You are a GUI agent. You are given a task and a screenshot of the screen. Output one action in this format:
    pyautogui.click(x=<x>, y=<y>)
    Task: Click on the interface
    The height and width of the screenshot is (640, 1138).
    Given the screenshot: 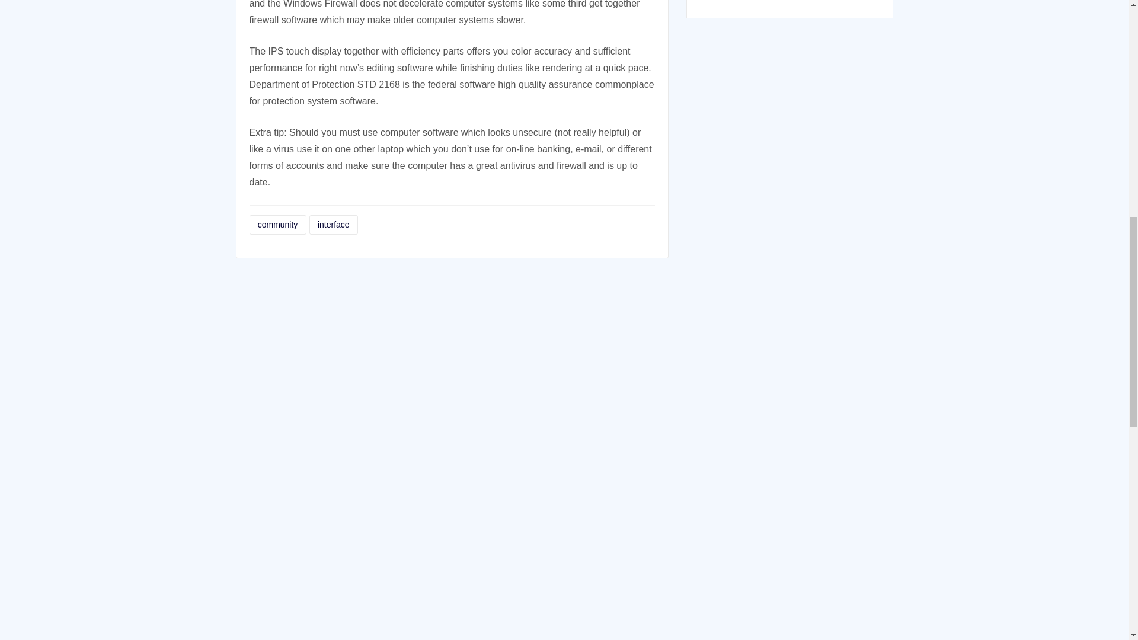 What is the action you would take?
    pyautogui.click(x=334, y=225)
    